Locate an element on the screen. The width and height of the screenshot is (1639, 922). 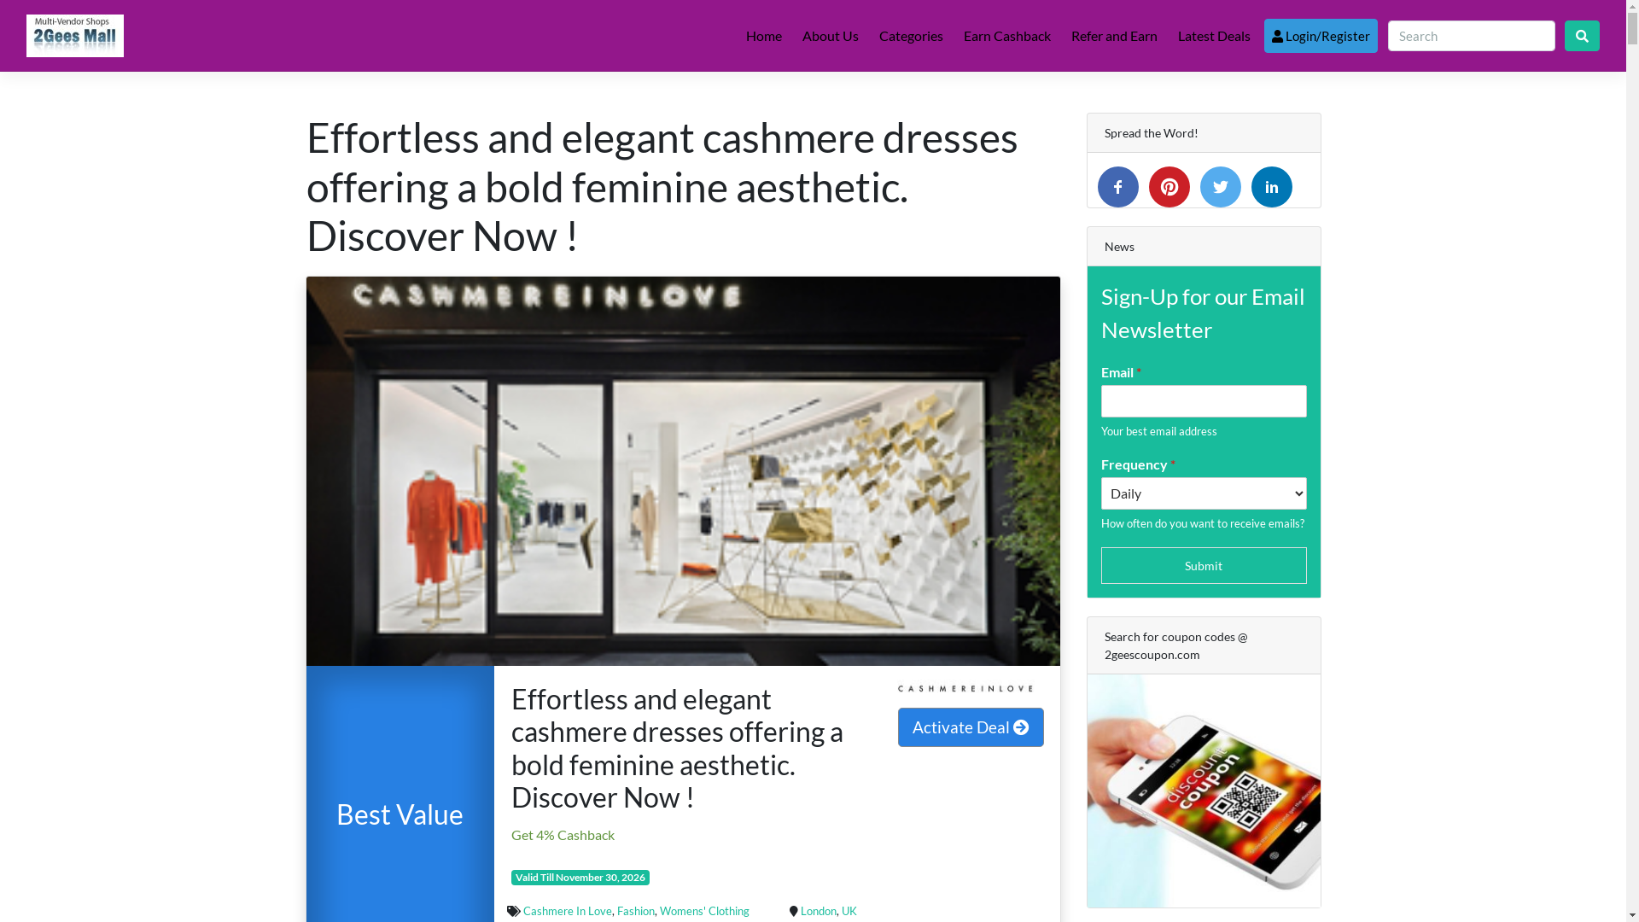
Refer and Earn is located at coordinates (1115, 36).